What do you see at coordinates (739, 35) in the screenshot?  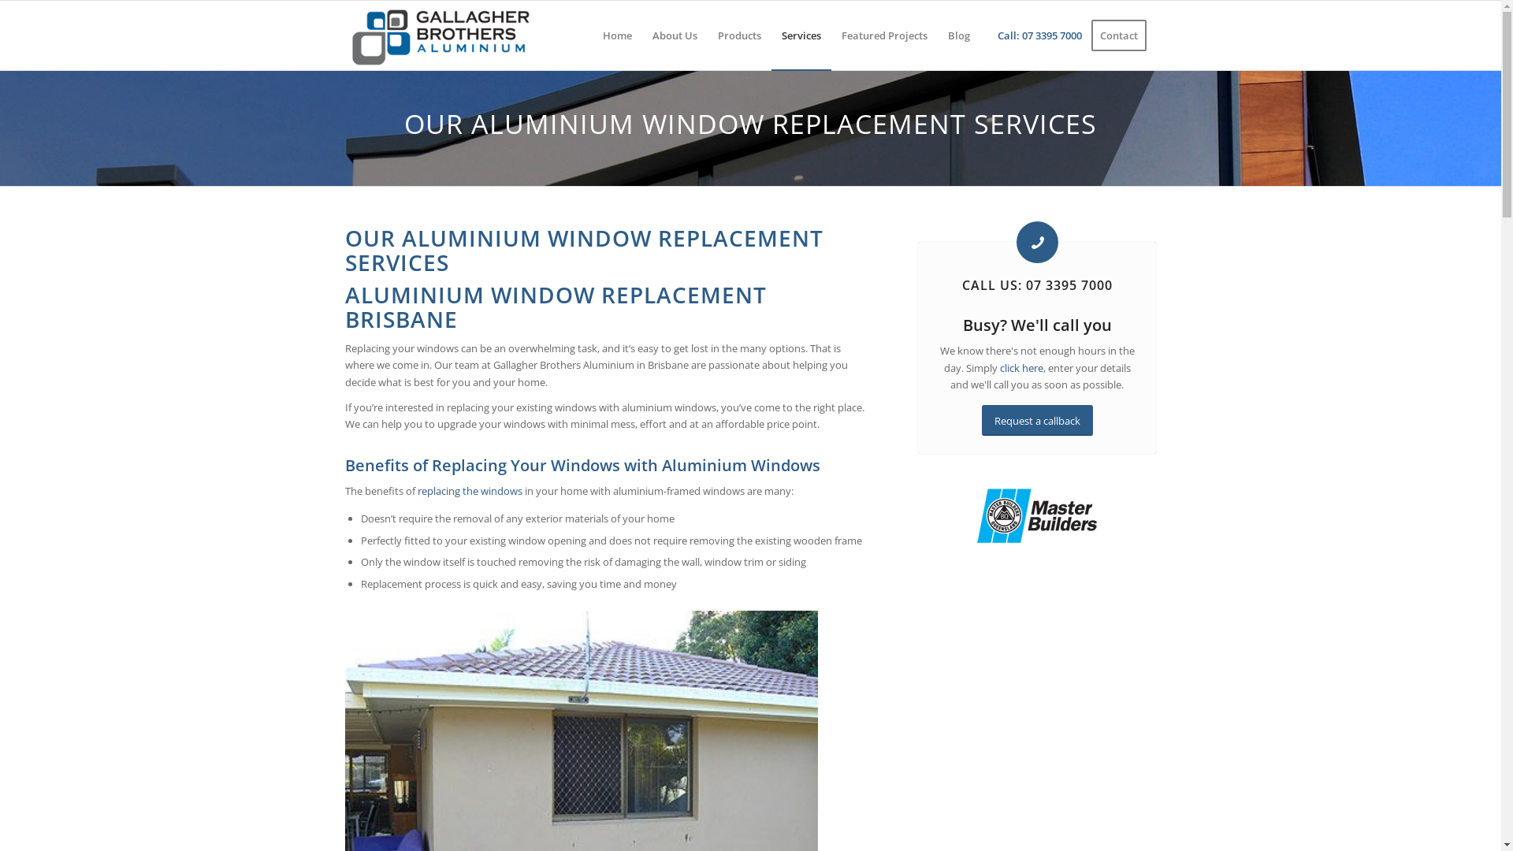 I see `Products` at bounding box center [739, 35].